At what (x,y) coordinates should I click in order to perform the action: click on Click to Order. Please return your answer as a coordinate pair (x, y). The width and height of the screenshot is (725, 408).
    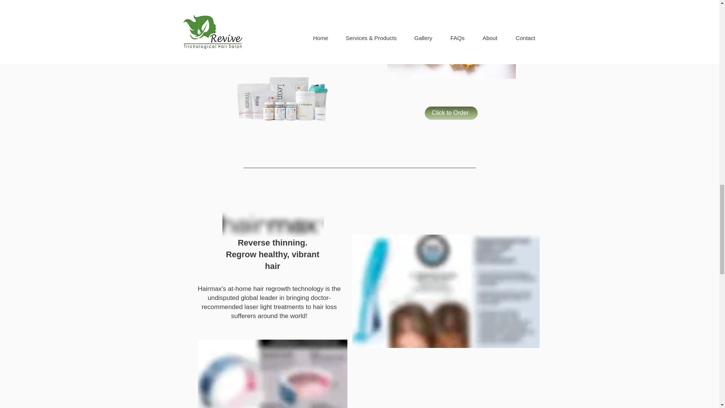
    Looking at the image, I should click on (450, 113).